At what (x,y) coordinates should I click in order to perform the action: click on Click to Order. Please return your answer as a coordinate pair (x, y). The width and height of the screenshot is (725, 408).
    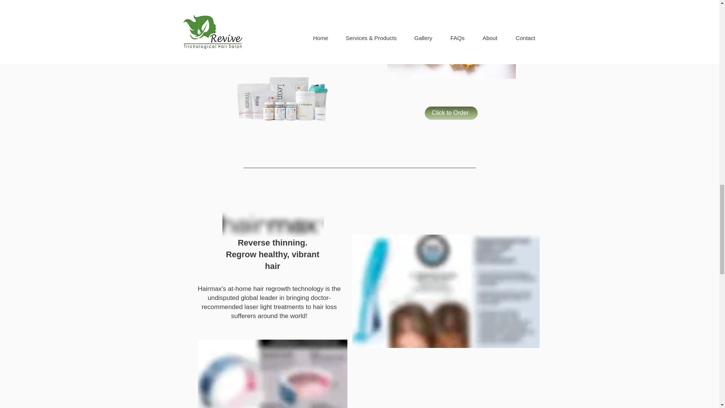
    Looking at the image, I should click on (450, 113).